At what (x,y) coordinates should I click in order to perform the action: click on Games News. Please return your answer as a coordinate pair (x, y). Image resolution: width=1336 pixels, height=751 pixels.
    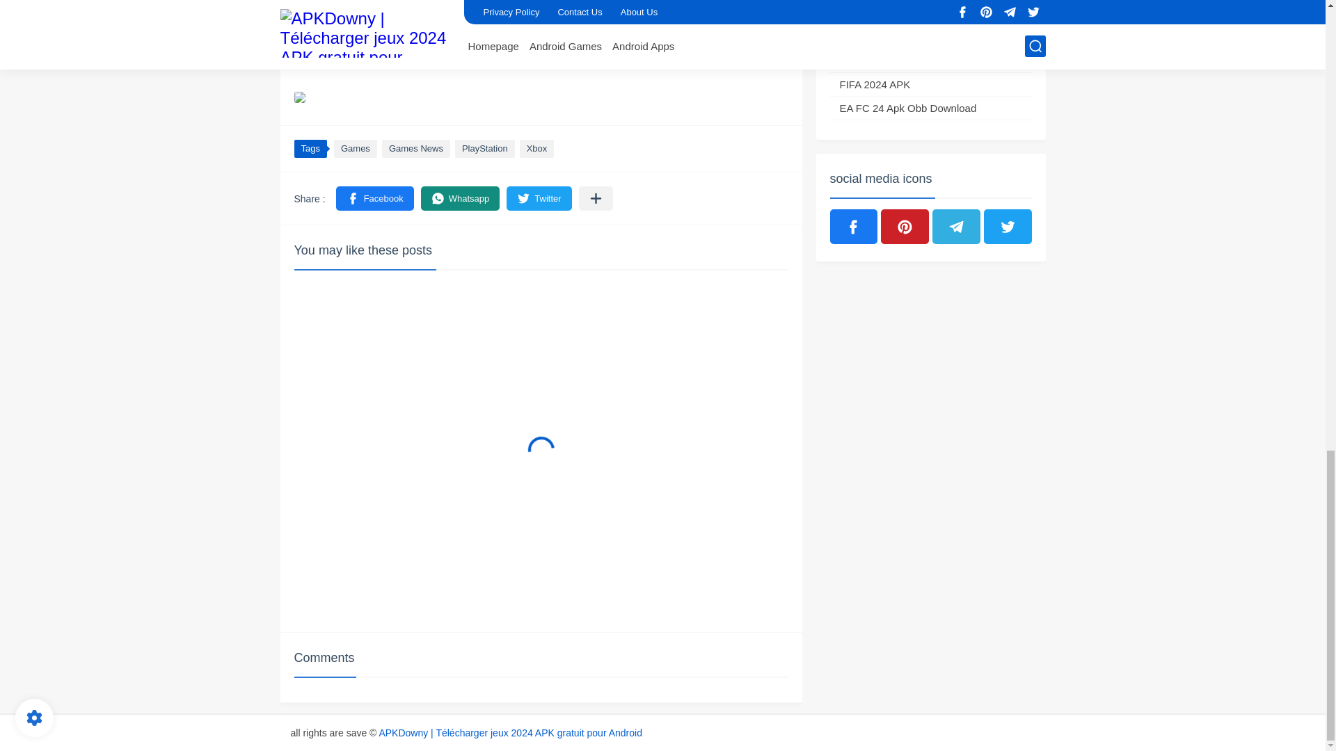
    Looking at the image, I should click on (416, 148).